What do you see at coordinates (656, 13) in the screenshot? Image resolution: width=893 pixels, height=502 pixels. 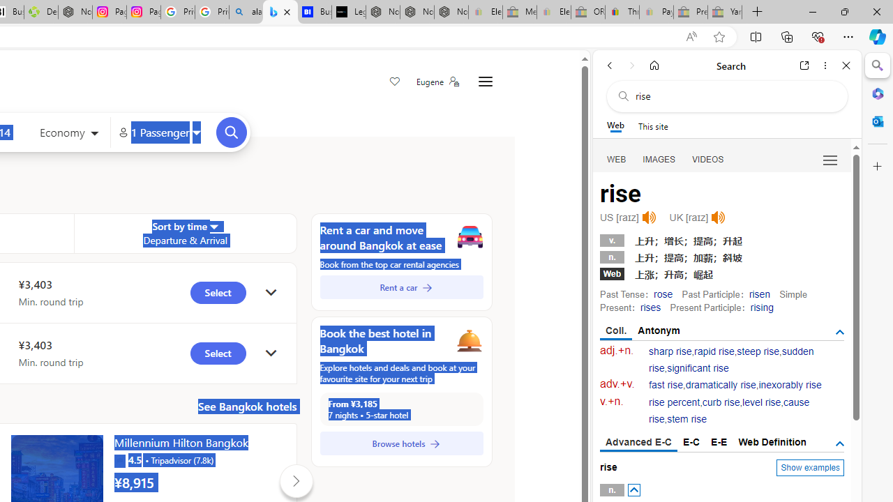 I see `Payments Terms of Use | eBay.com - Sleeping` at bounding box center [656, 13].